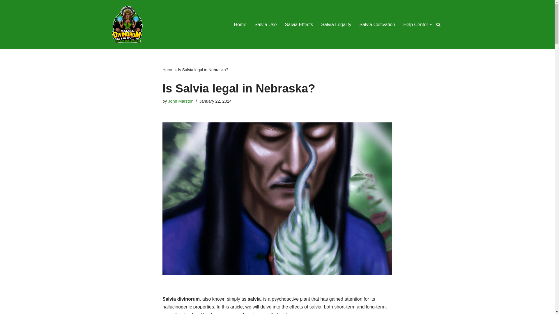 This screenshot has width=559, height=314. Describe the element at coordinates (415, 24) in the screenshot. I see `Help Center` at that location.